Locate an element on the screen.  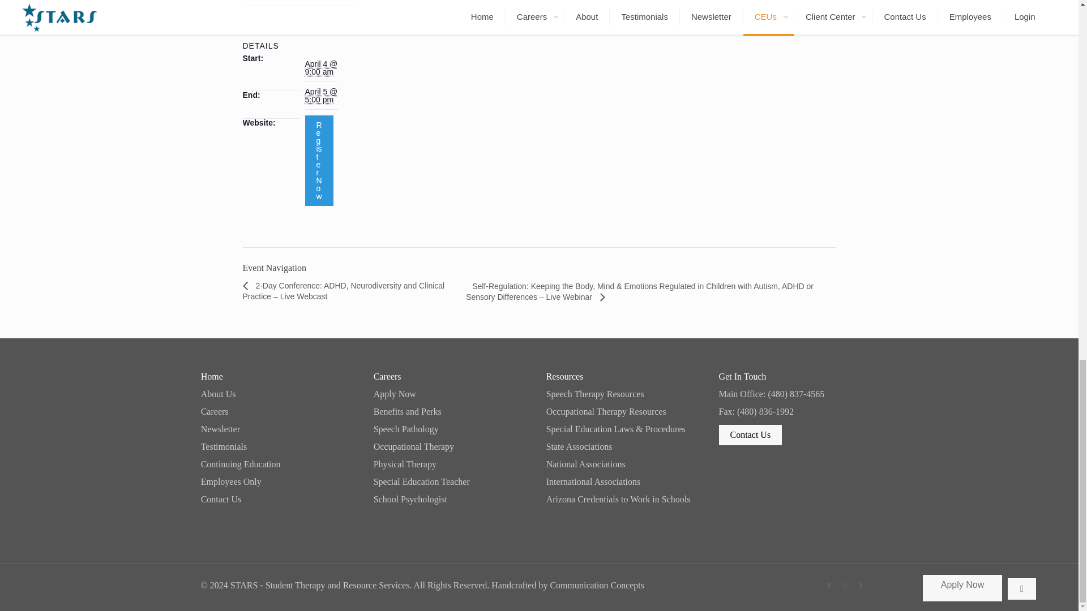
YouTube is located at coordinates (861, 586).